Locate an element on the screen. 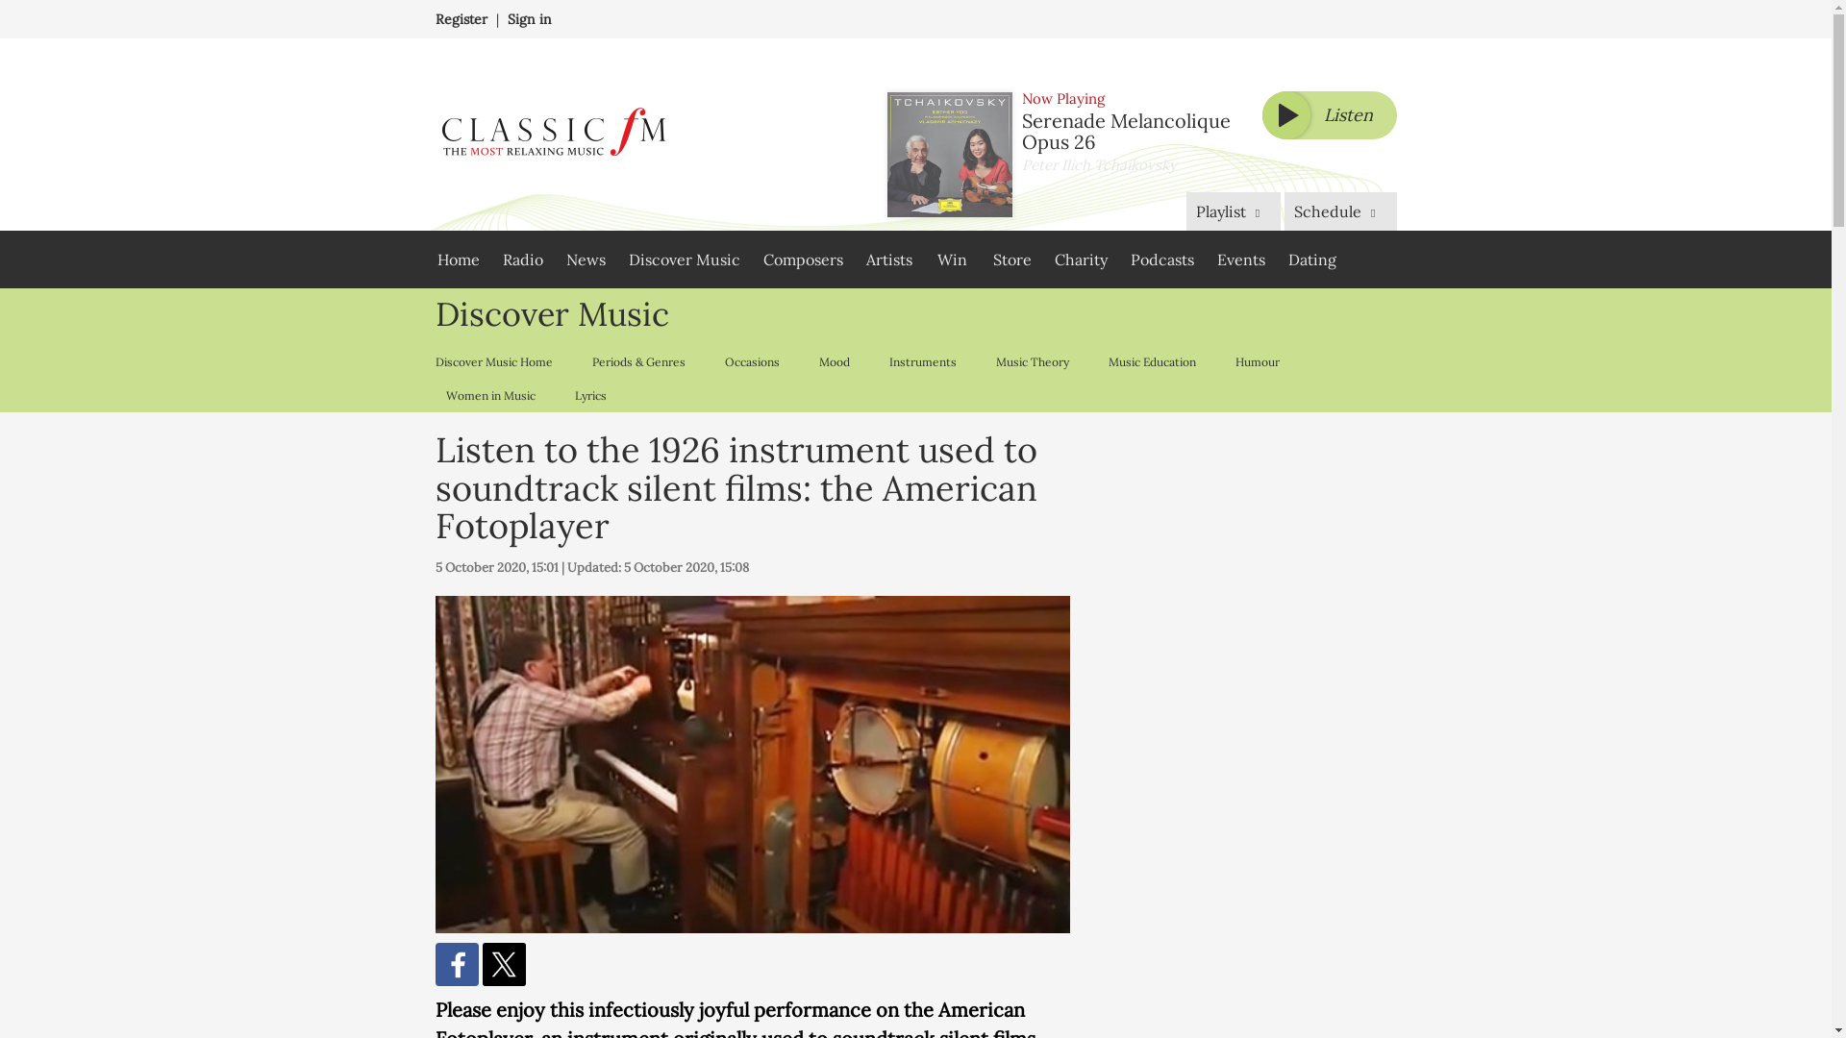  Store is located at coordinates (1011, 259).